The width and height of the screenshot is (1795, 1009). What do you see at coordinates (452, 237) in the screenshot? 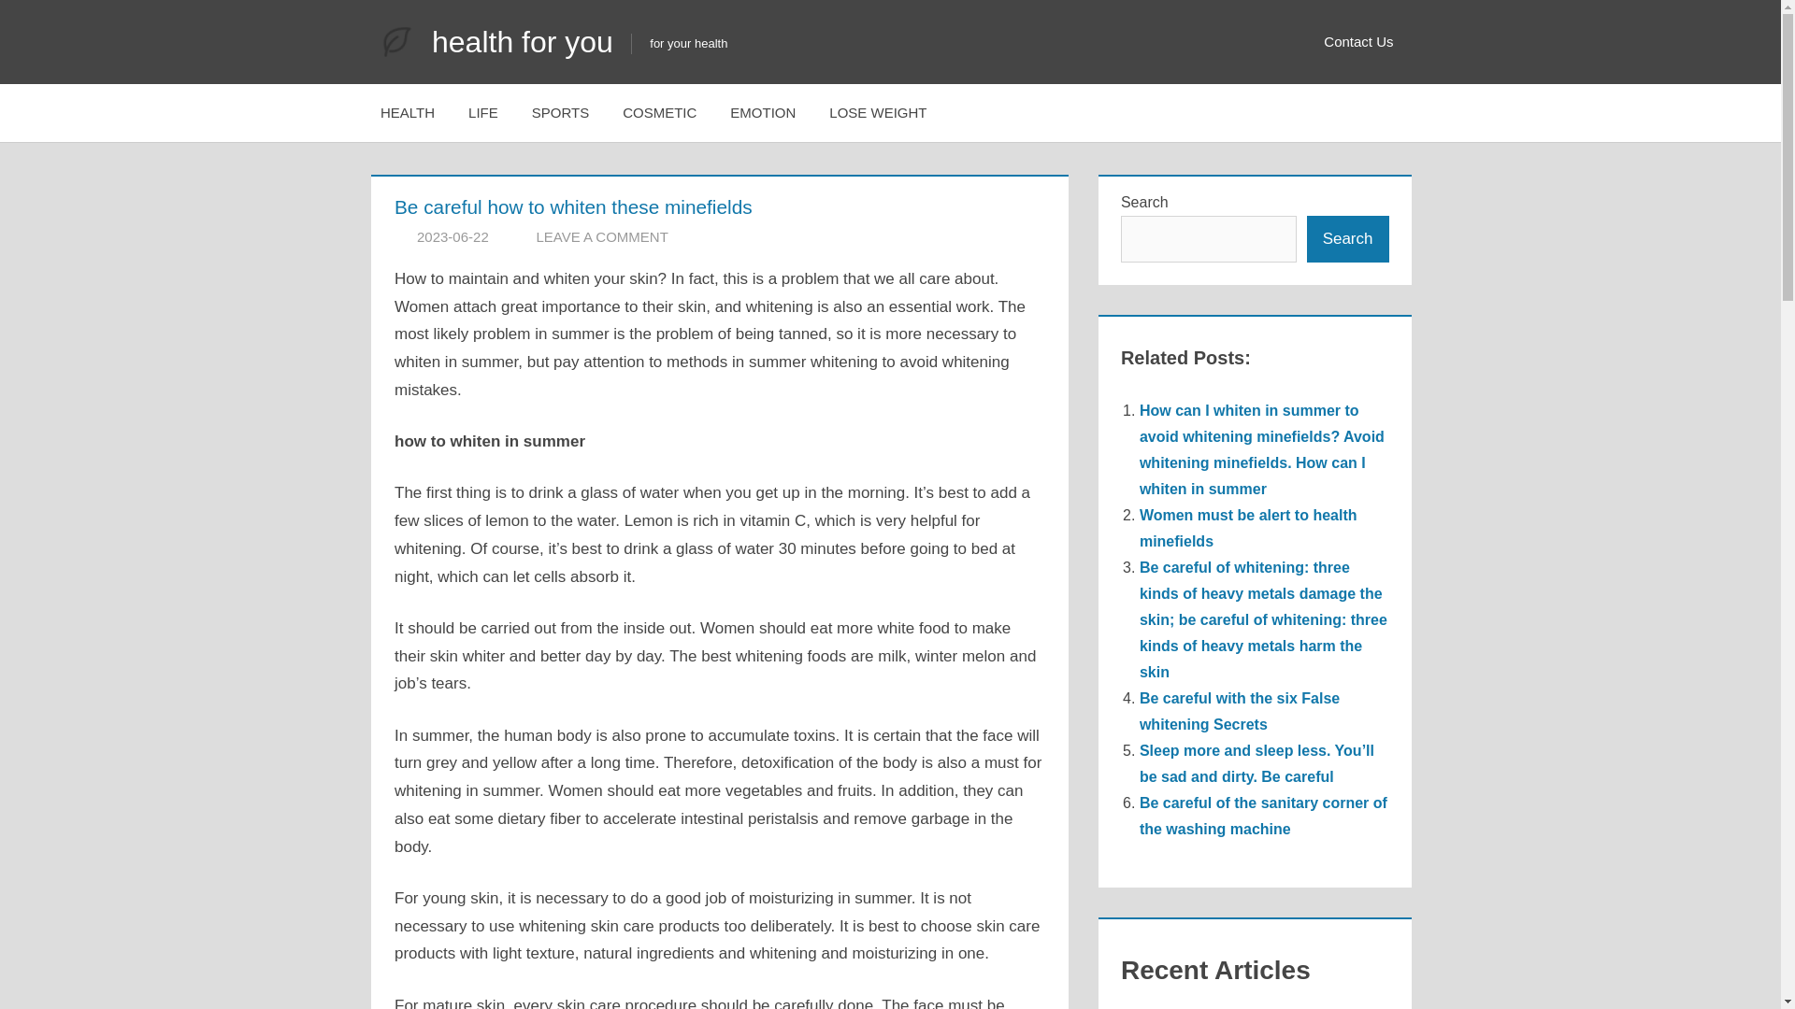
I see `19:15` at bounding box center [452, 237].